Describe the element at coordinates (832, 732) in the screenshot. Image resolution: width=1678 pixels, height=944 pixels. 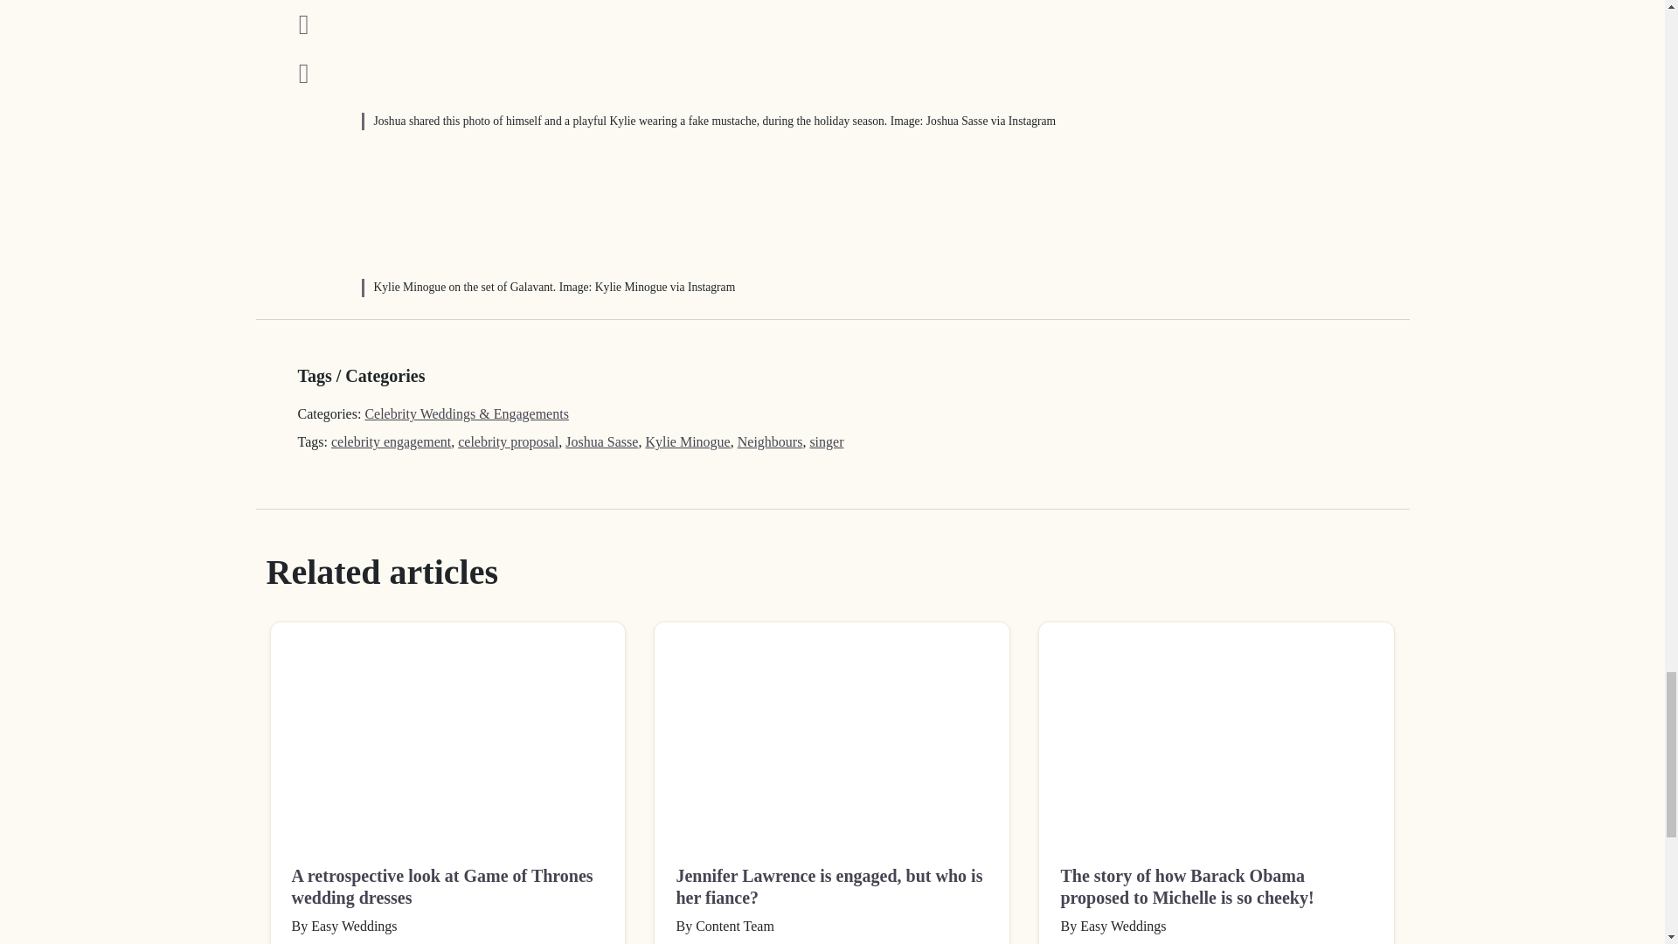
I see `Jennifer Lawrence is engaged, but who is her fiance?` at that location.